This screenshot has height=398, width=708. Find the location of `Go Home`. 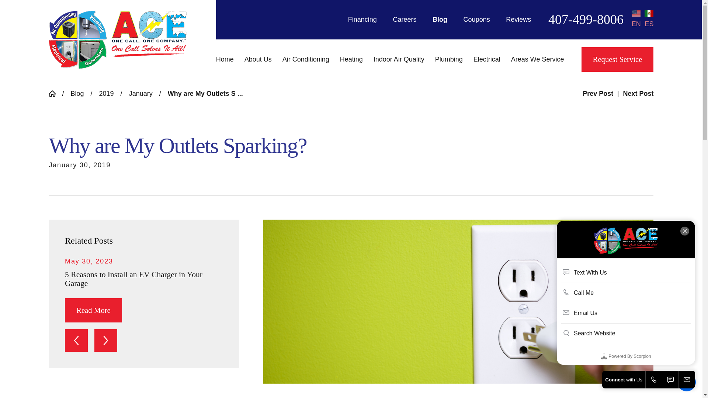

Go Home is located at coordinates (55, 94).